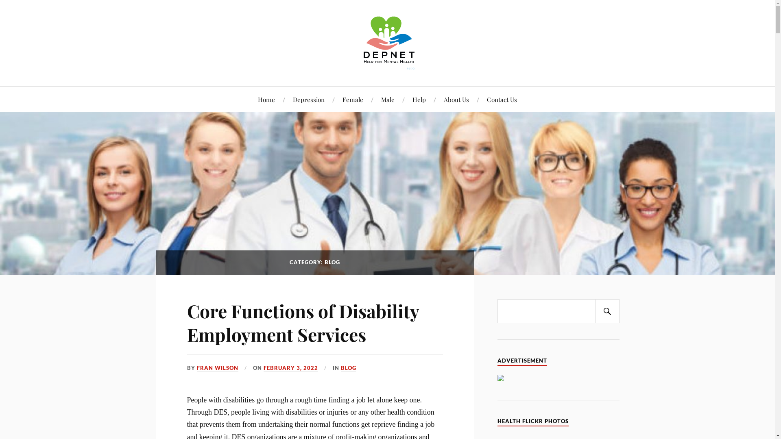 The image size is (781, 439). Describe the element at coordinates (218, 368) in the screenshot. I see `FRAN WILSON` at that location.